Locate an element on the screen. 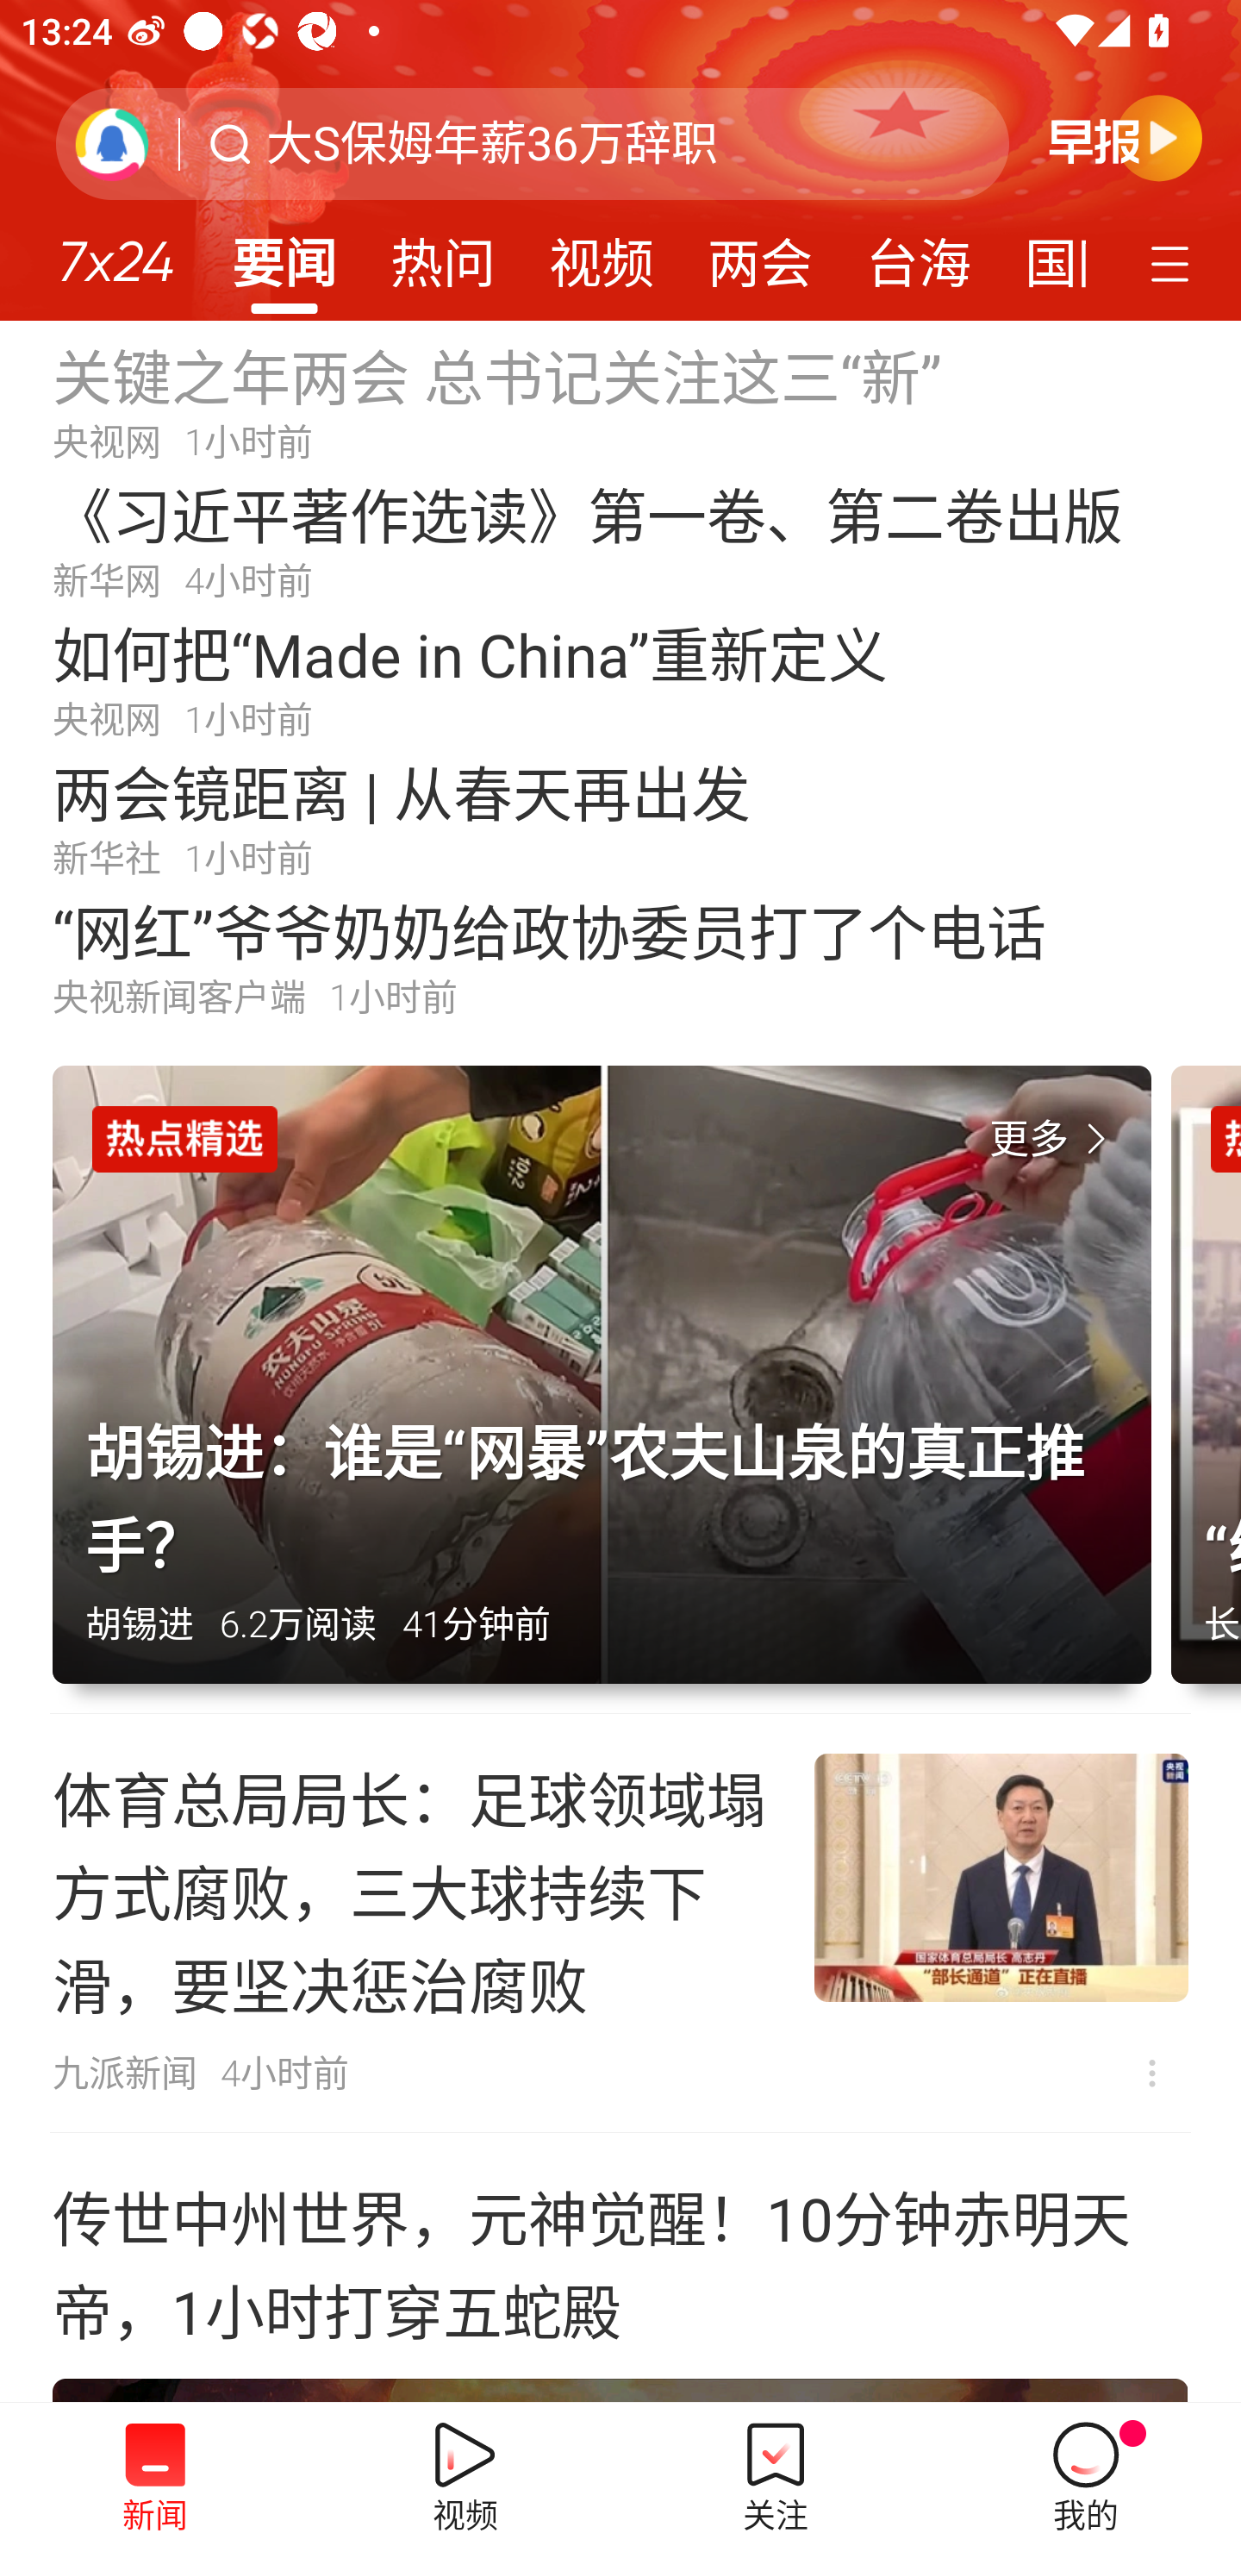 The image size is (1241, 2552). 更多  is located at coordinates (1054, 1140).